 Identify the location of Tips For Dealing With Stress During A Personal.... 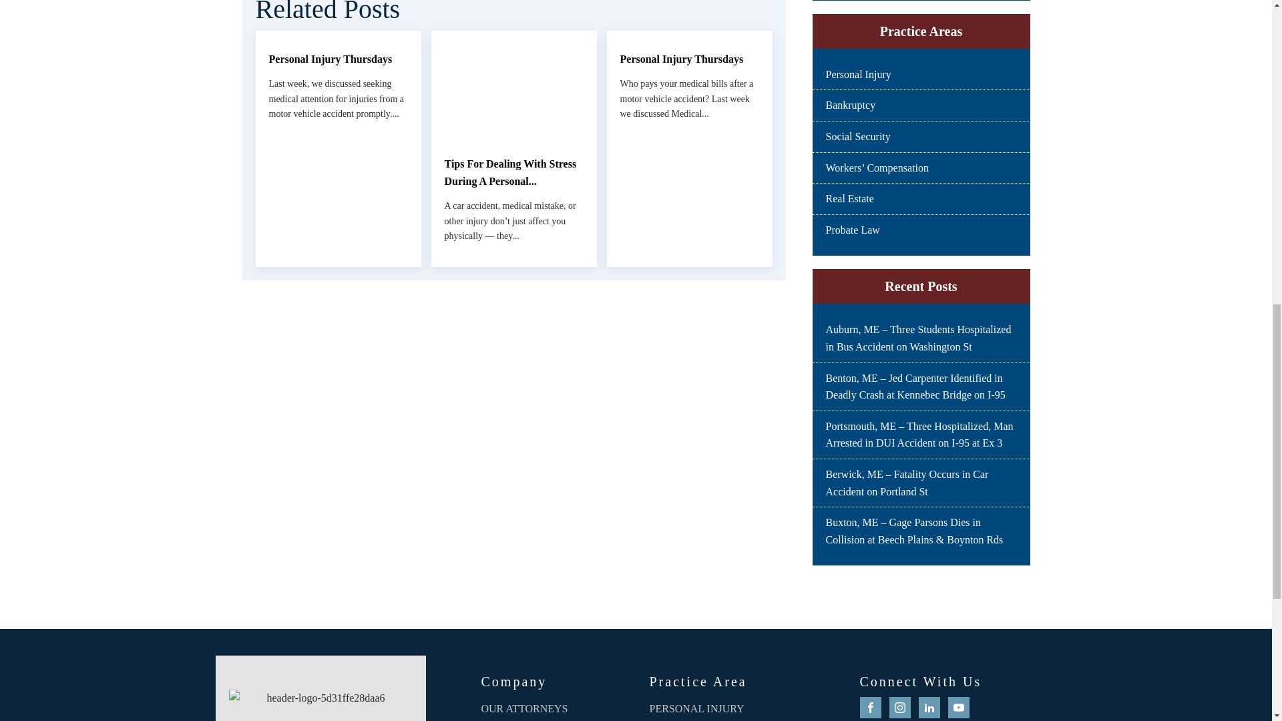
(514, 172).